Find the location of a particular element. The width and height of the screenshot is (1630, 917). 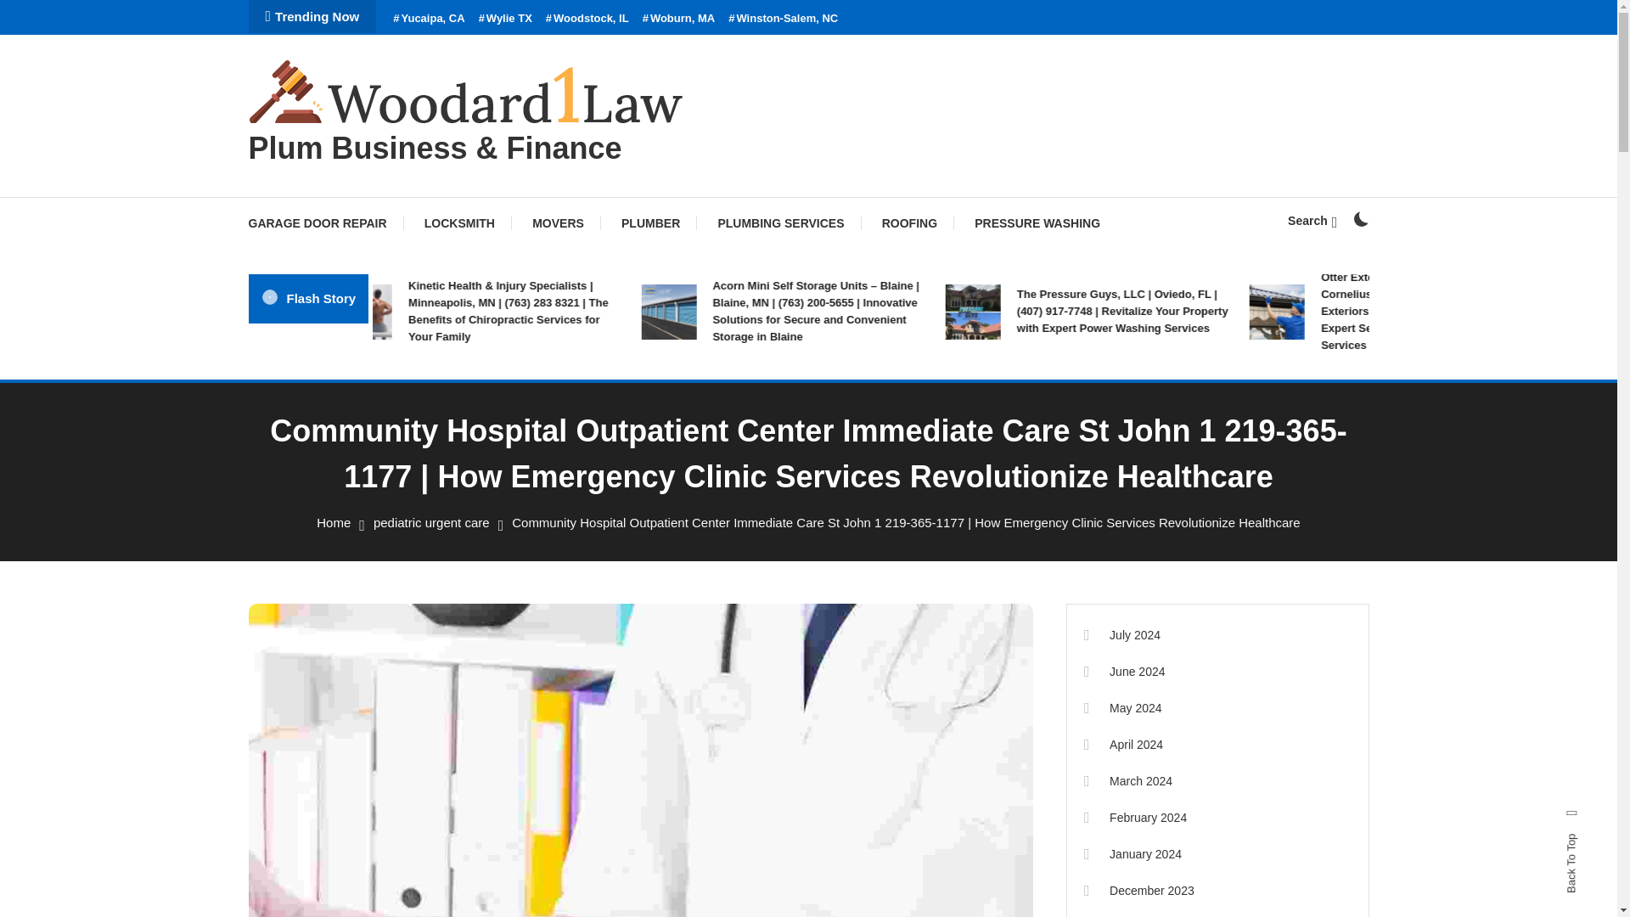

PLUMBING SERVICES is located at coordinates (780, 222).